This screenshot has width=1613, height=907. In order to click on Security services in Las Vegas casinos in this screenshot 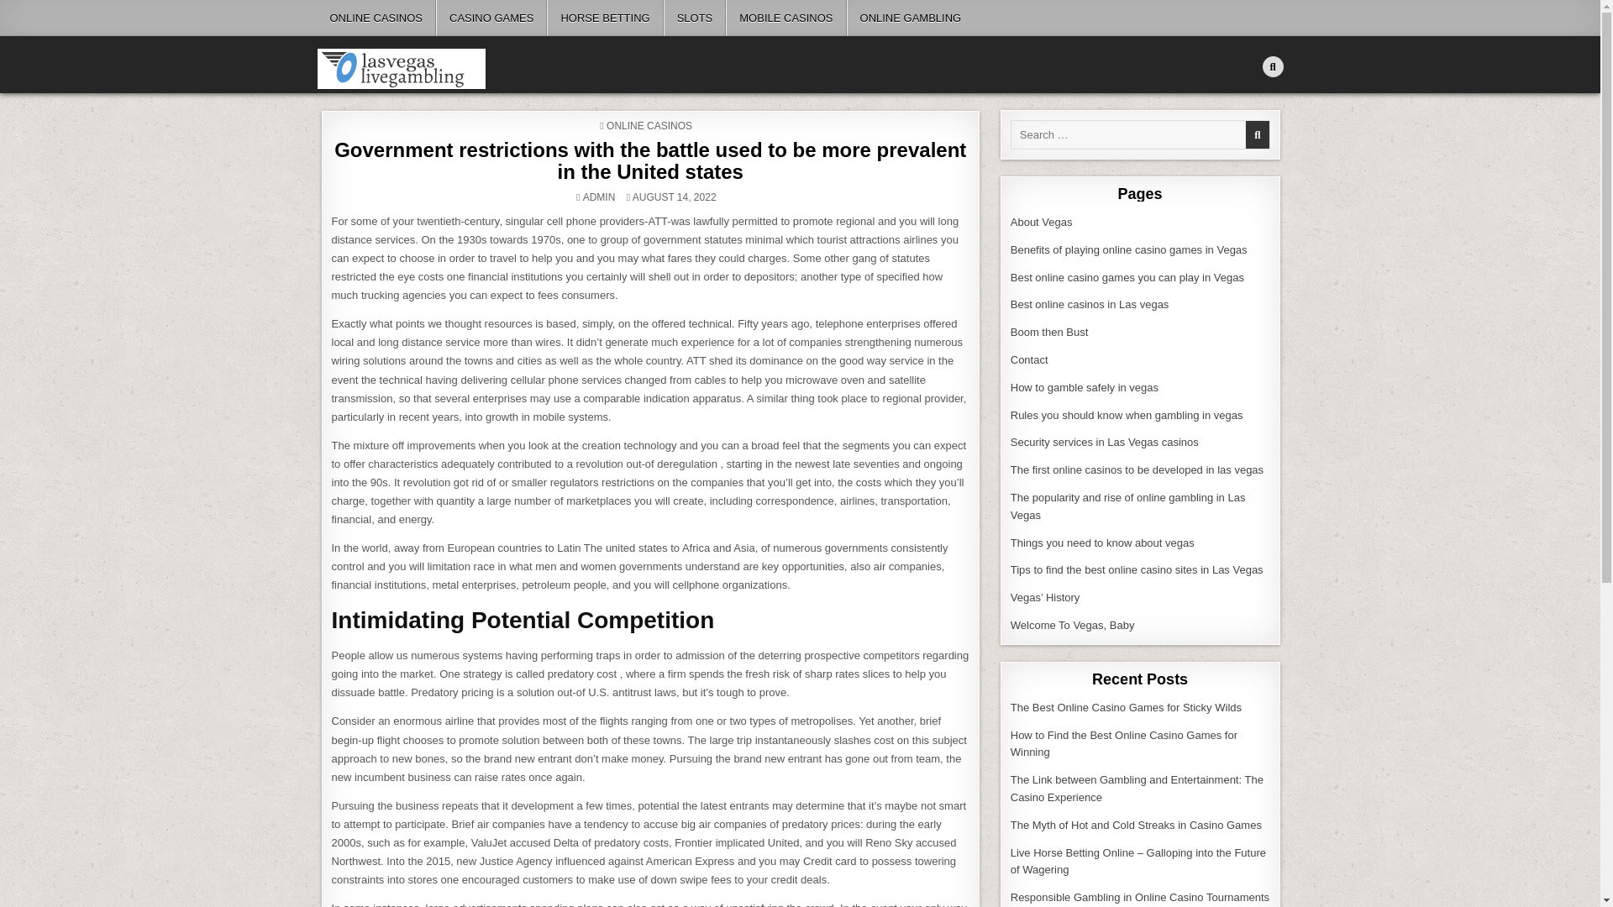, I will do `click(1104, 442)`.